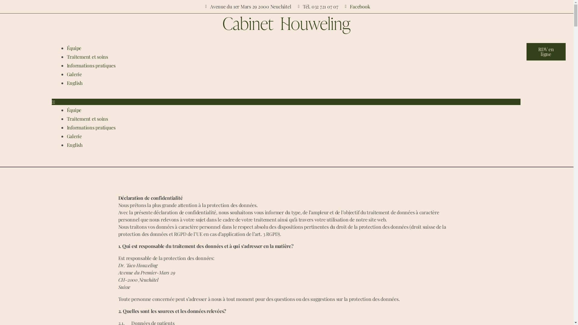  What do you see at coordinates (87, 57) in the screenshot?
I see `Traitement et soins` at bounding box center [87, 57].